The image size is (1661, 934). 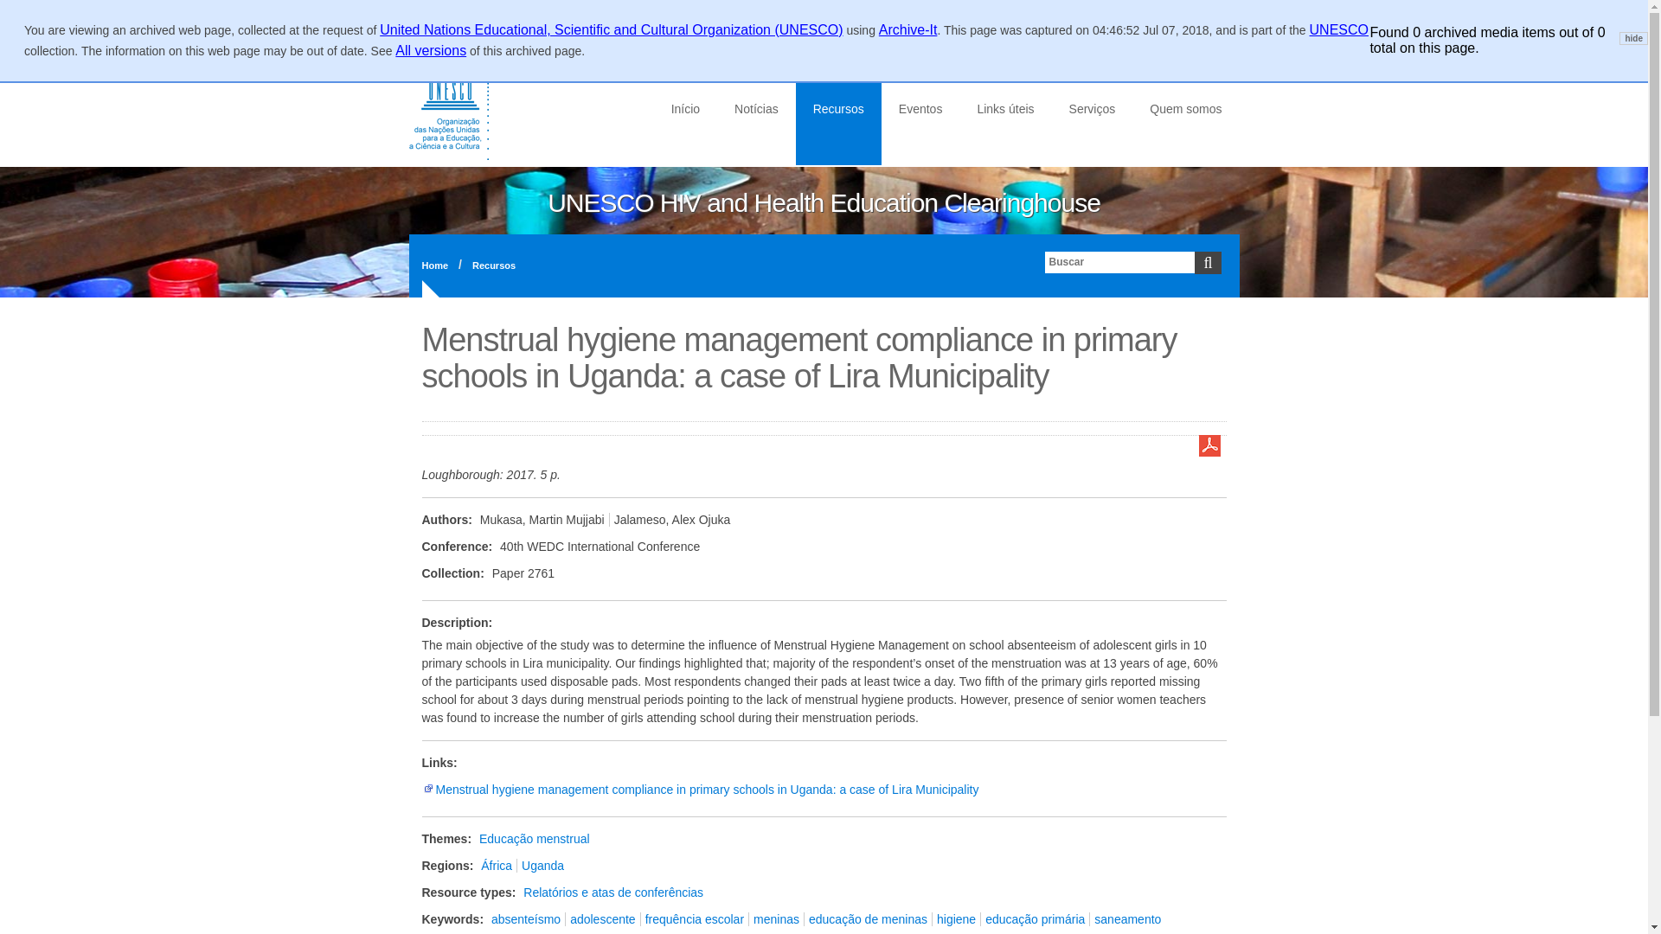 I want to click on English, so click(x=431, y=26).